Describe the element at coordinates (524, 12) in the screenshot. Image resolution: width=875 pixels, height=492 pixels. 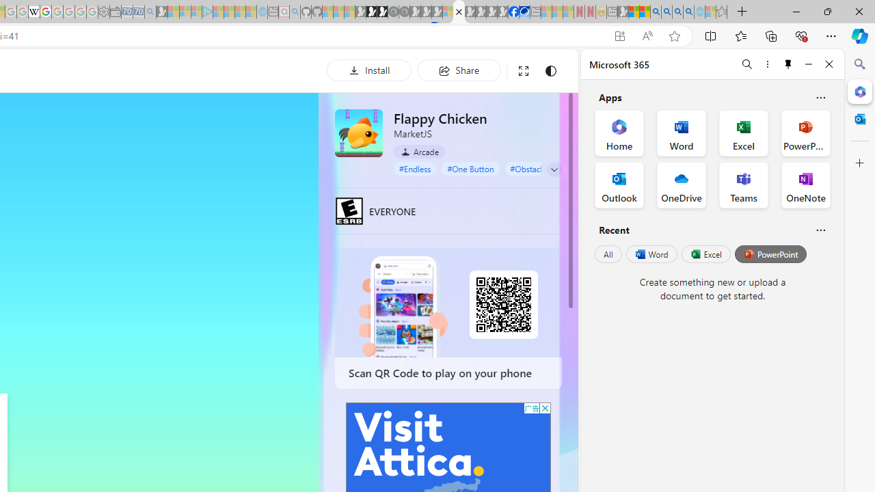
I see `AirNow.gov` at that location.